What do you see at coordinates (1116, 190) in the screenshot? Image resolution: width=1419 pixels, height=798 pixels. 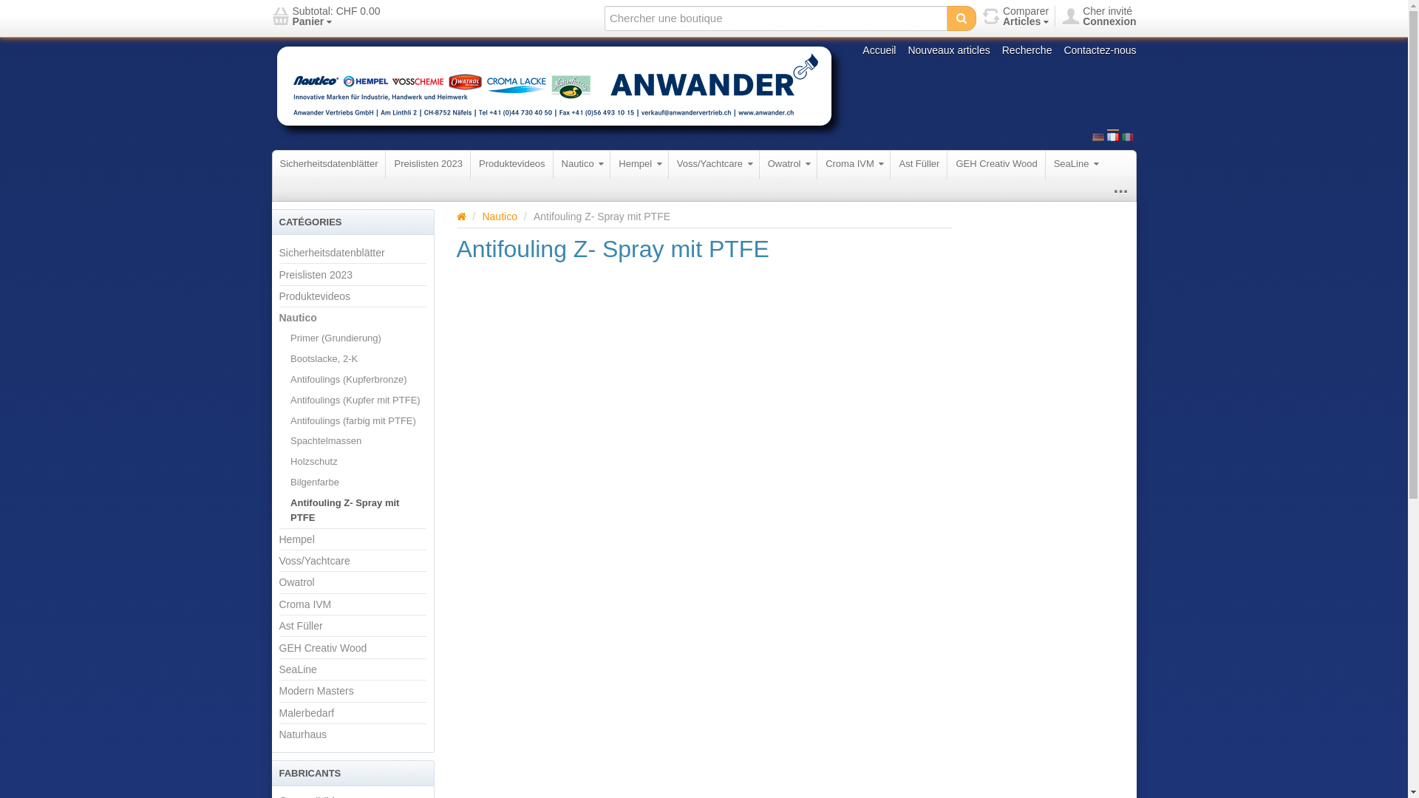 I see `...` at bounding box center [1116, 190].